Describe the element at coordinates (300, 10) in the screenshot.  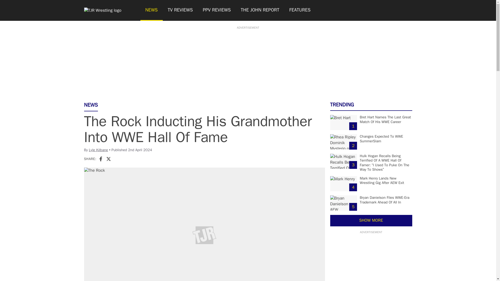
I see `FEATURES` at that location.